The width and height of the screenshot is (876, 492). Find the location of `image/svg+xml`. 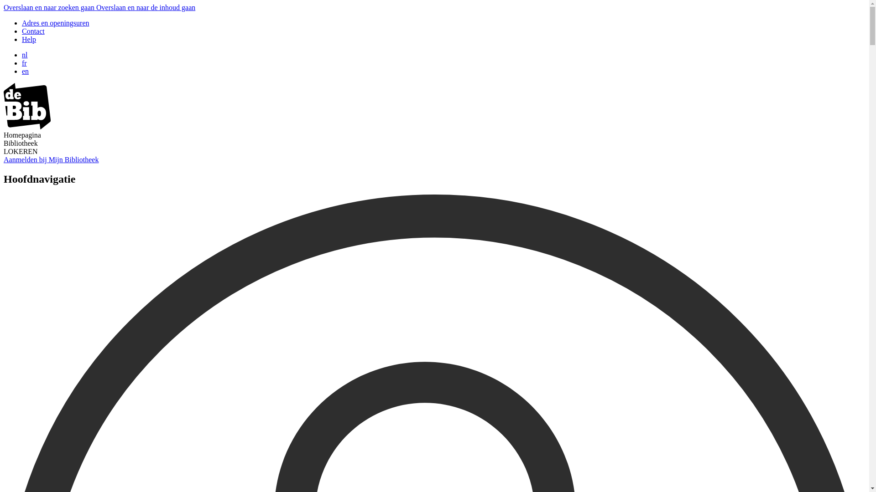

image/svg+xml is located at coordinates (27, 127).